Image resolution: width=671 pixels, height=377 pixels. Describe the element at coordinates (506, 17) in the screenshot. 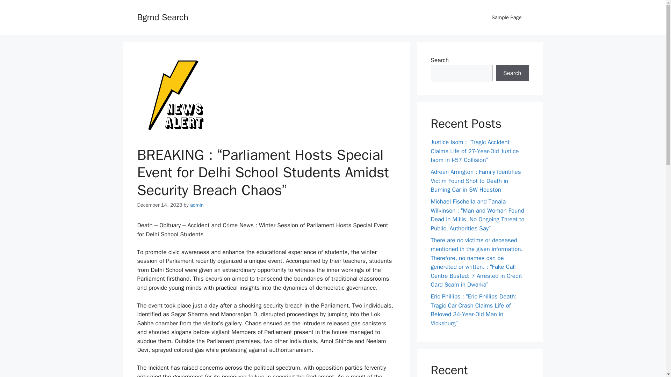

I see `Sample Page` at that location.